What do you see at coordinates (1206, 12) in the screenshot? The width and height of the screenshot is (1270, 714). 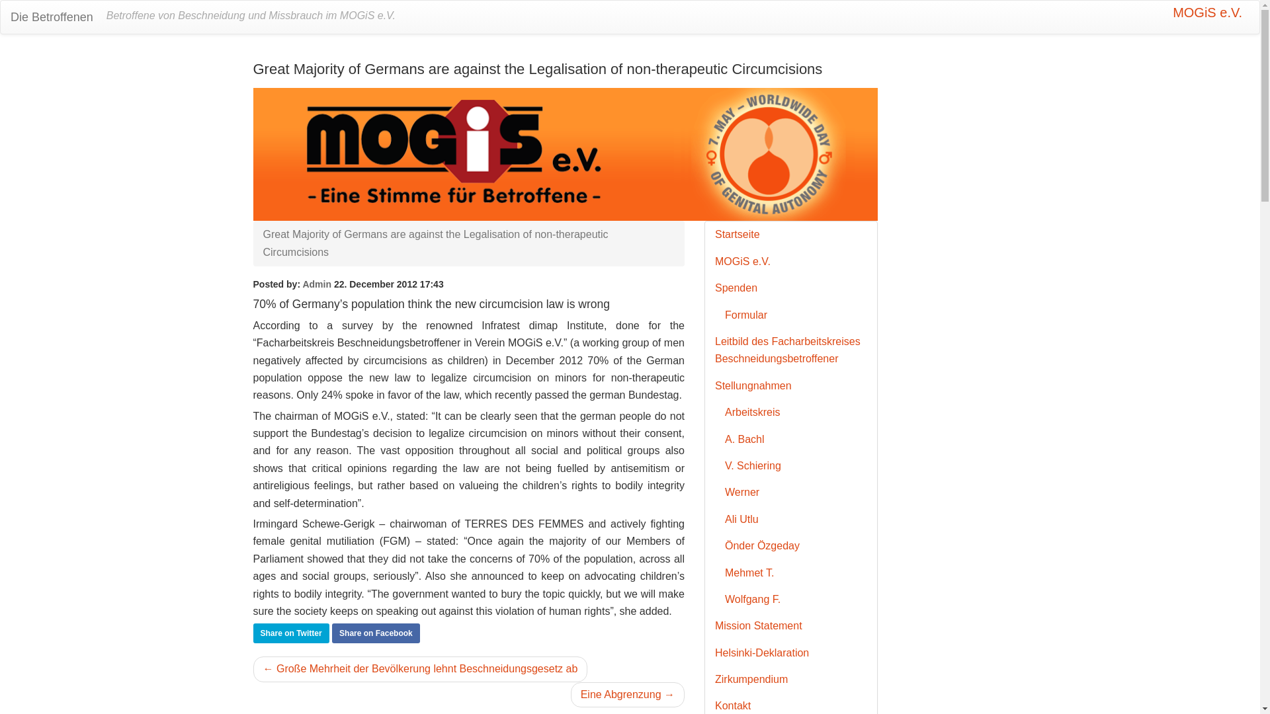 I see `MOGiS e.V.` at bounding box center [1206, 12].